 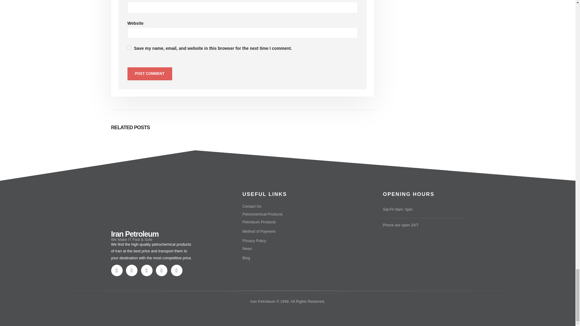 What do you see at coordinates (133, 271) in the screenshot?
I see `Facebook Iran Petroleum` at bounding box center [133, 271].